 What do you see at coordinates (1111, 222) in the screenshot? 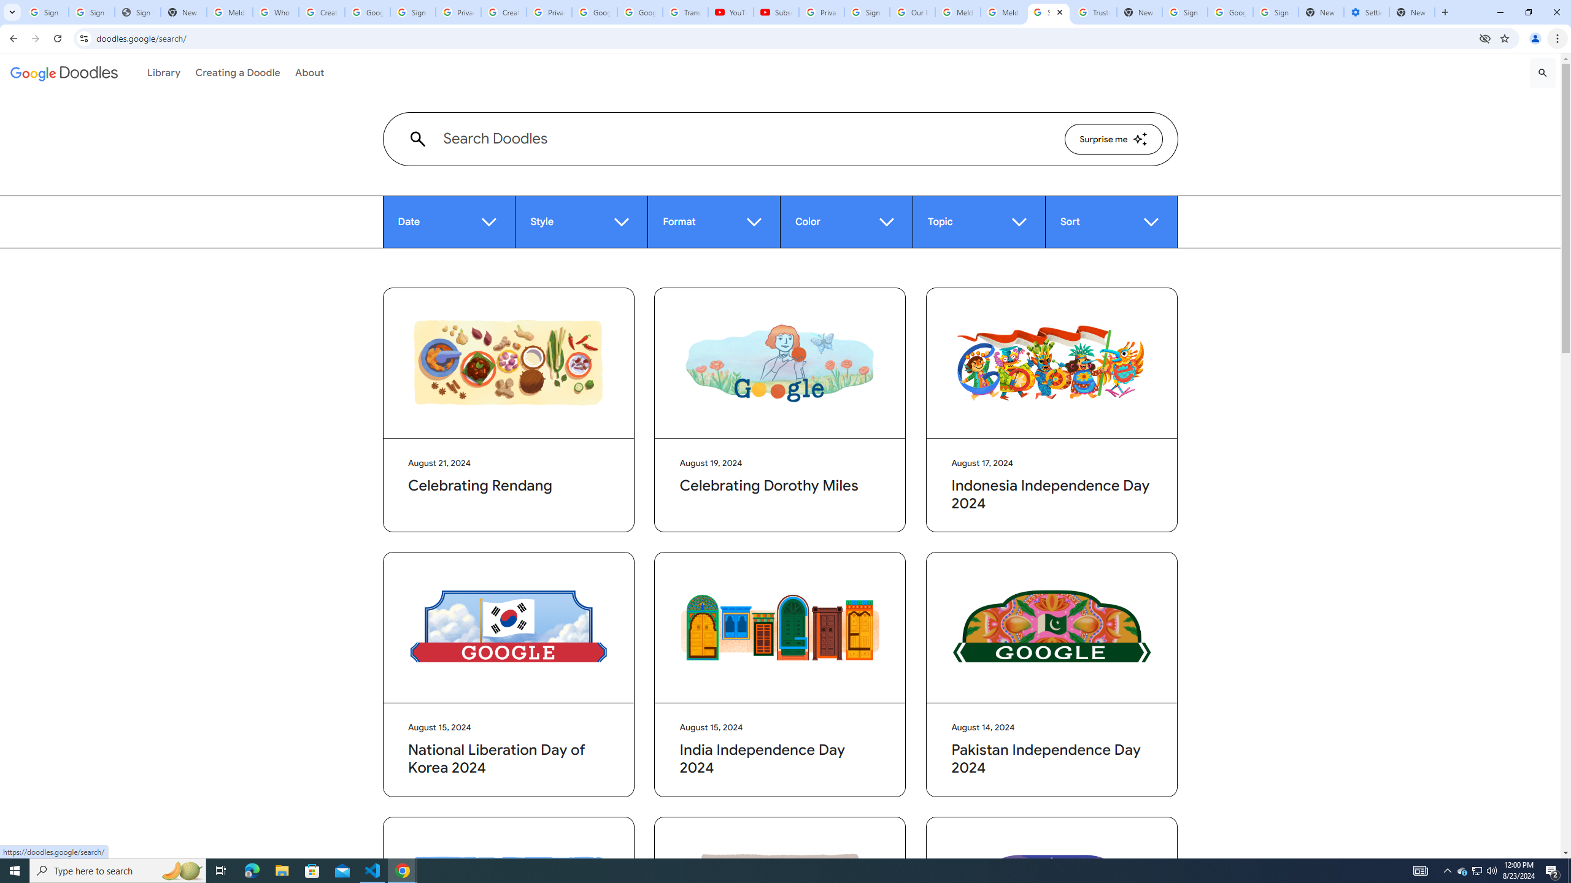
I see `Sort` at bounding box center [1111, 222].